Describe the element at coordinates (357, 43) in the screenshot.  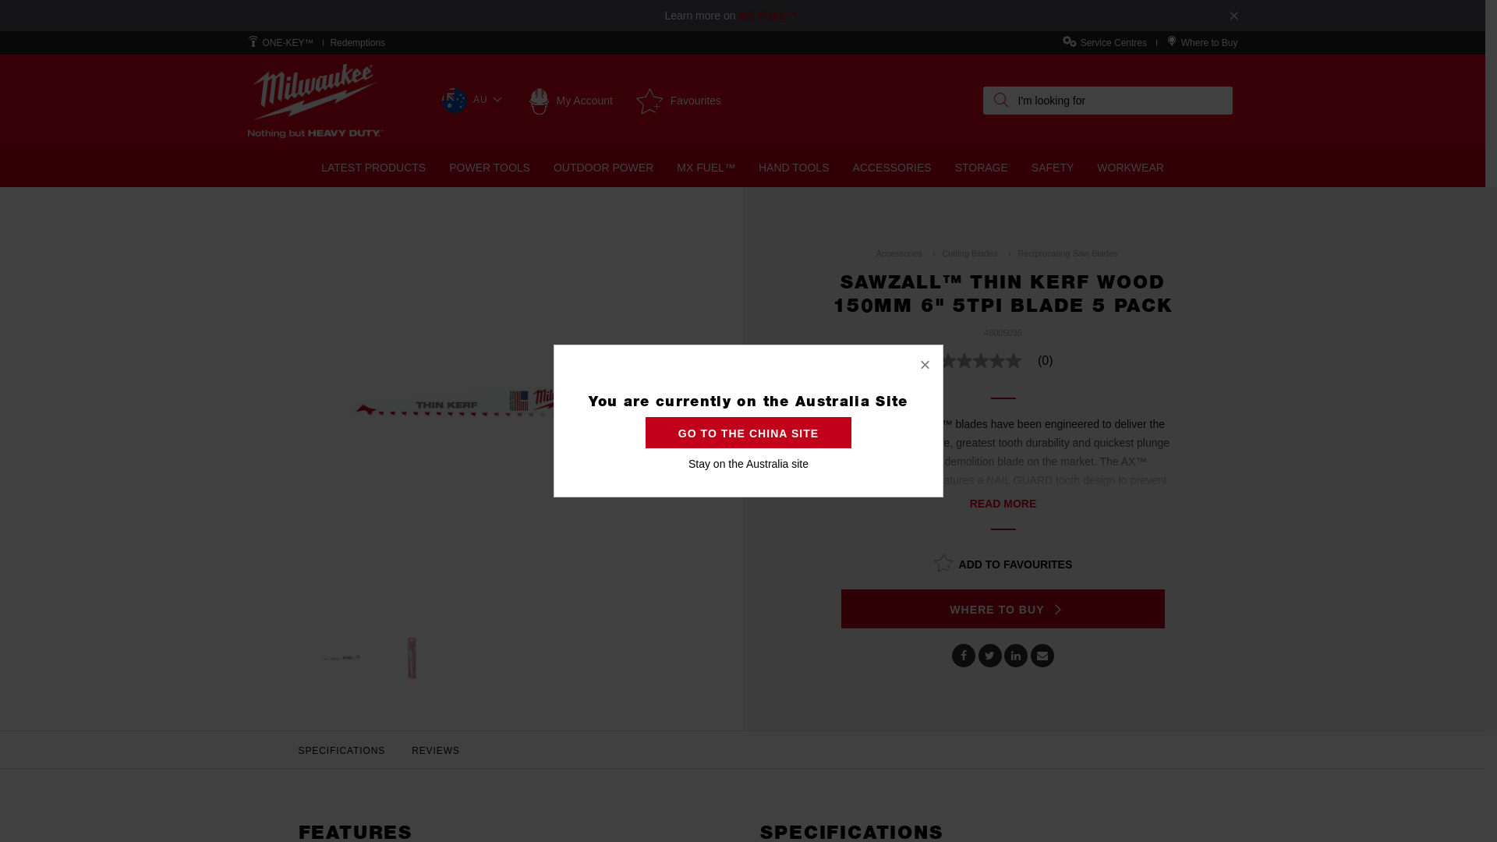
I see `Redemptions` at that location.